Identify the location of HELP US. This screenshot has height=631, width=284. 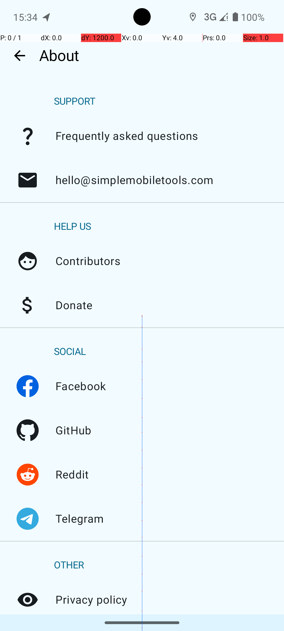
(73, 226).